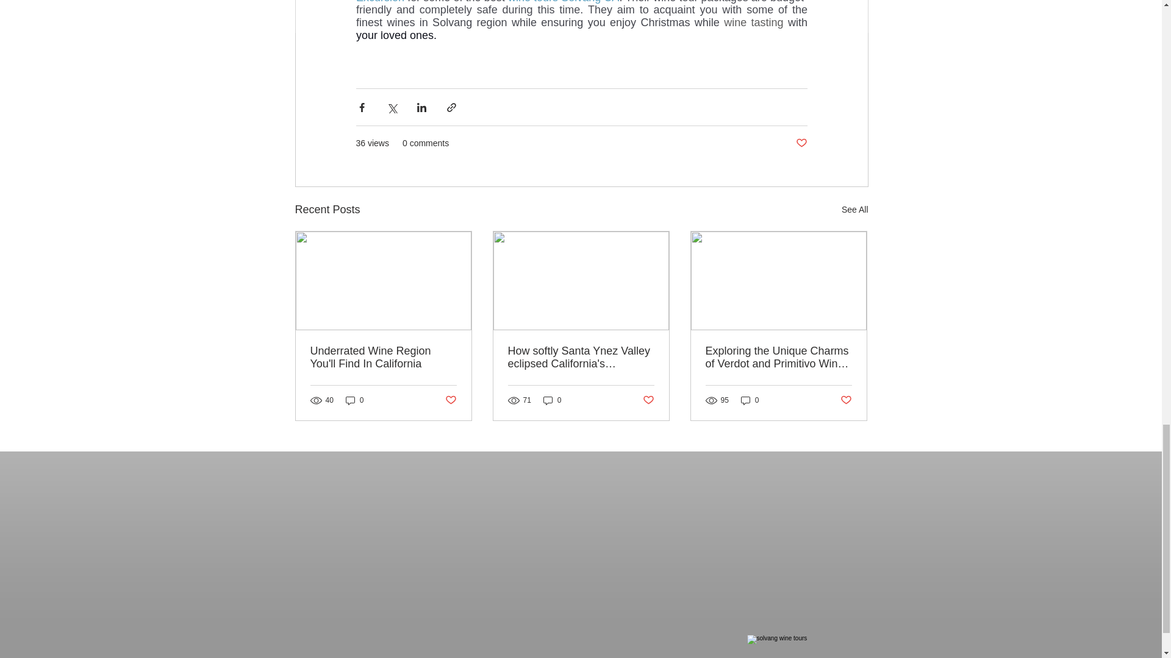  I want to click on 0, so click(750, 401).